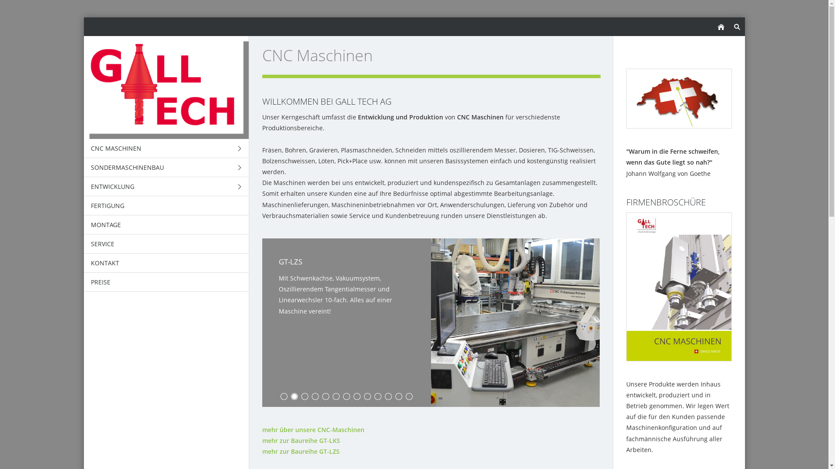 This screenshot has width=835, height=469. What do you see at coordinates (166, 225) in the screenshot?
I see `MONTAGE` at bounding box center [166, 225].